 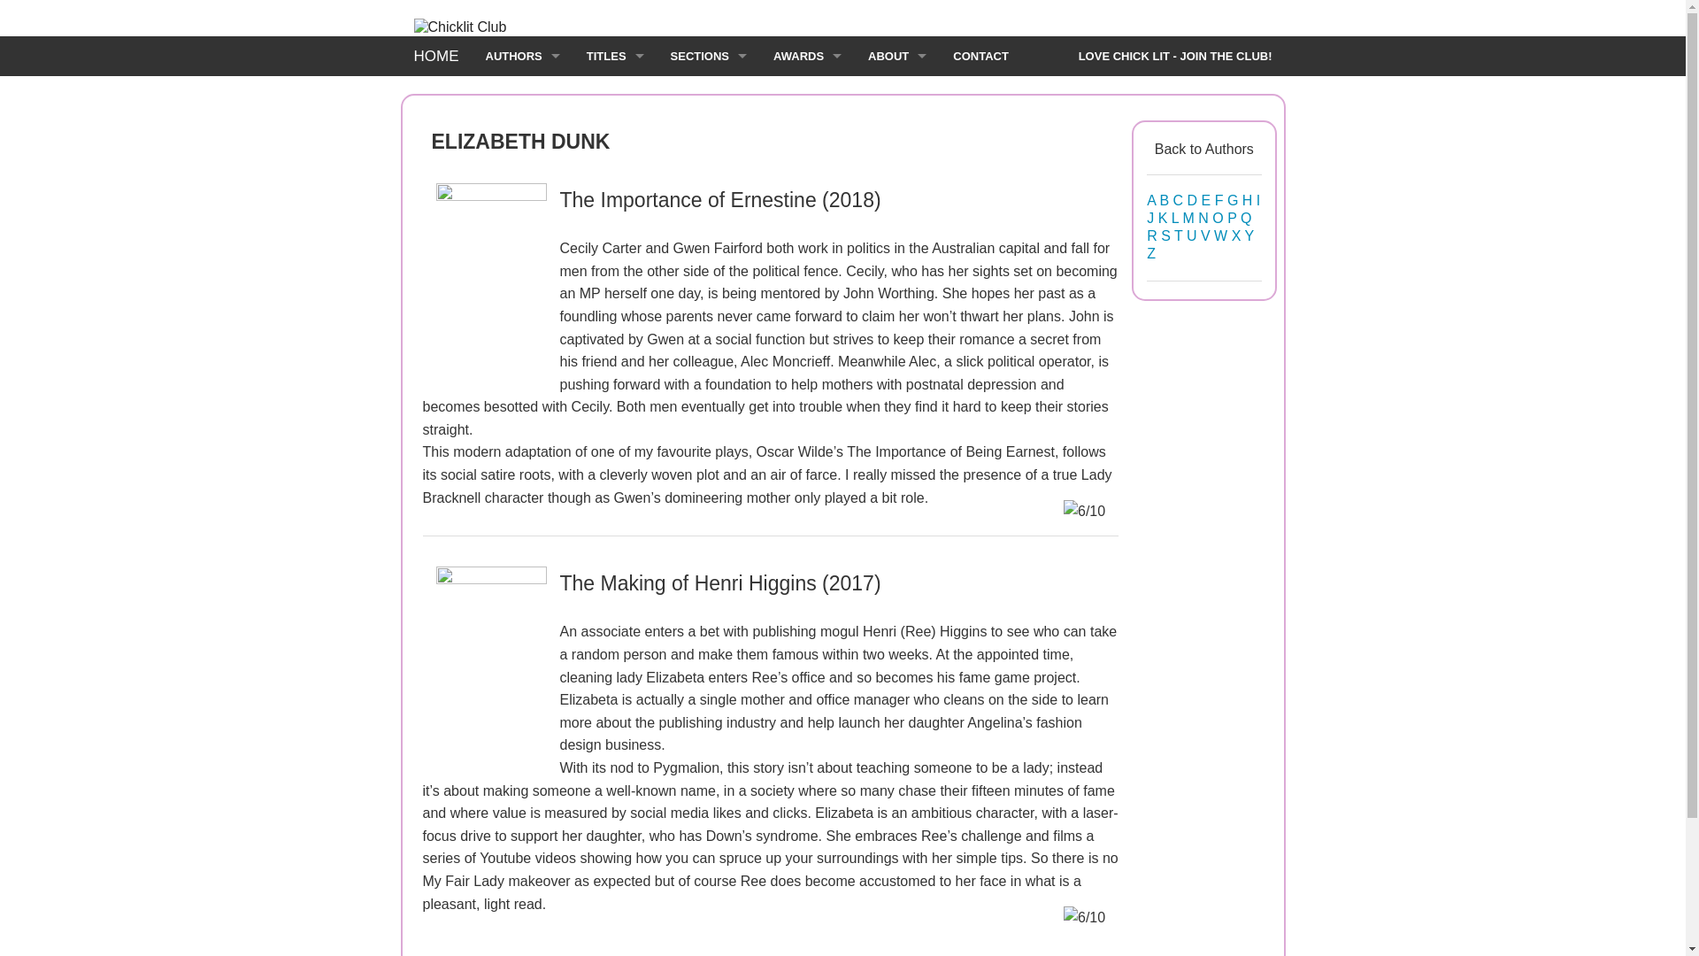 What do you see at coordinates (616, 175) in the screenshot?
I see `New Releases` at bounding box center [616, 175].